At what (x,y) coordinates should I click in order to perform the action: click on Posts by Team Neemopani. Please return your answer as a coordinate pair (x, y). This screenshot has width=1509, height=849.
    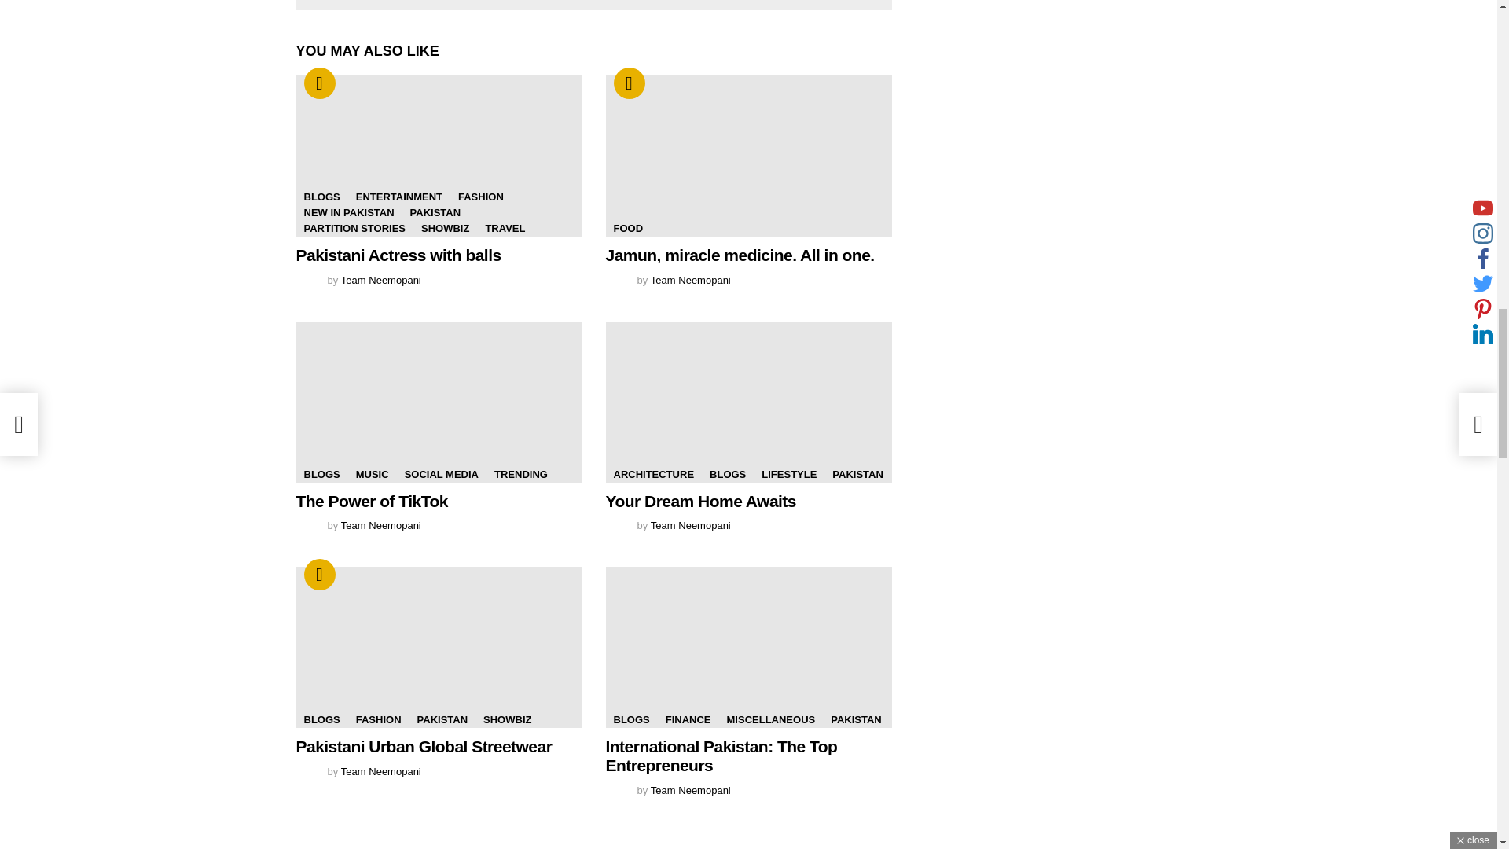
    Looking at the image, I should click on (380, 280).